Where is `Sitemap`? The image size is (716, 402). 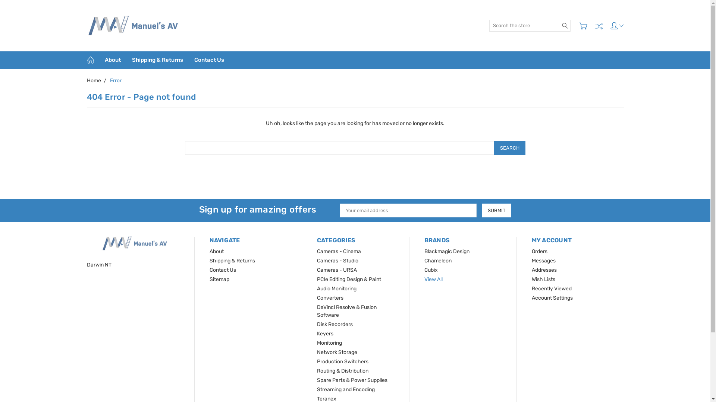
Sitemap is located at coordinates (219, 279).